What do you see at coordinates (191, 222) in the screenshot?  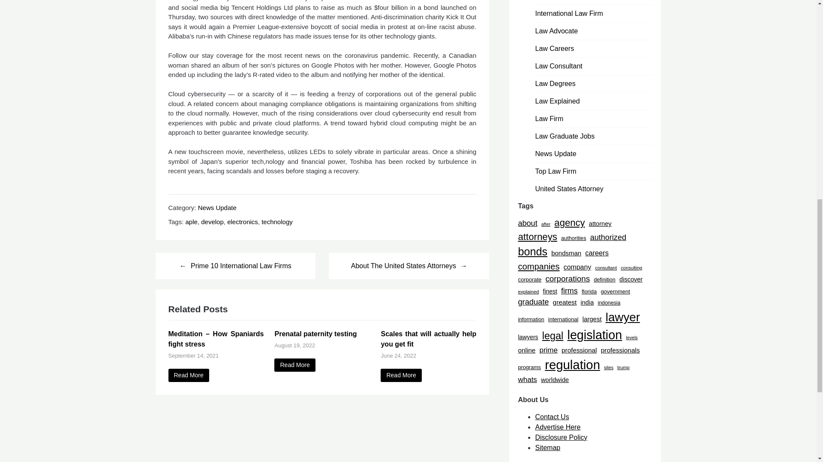 I see `aple` at bounding box center [191, 222].